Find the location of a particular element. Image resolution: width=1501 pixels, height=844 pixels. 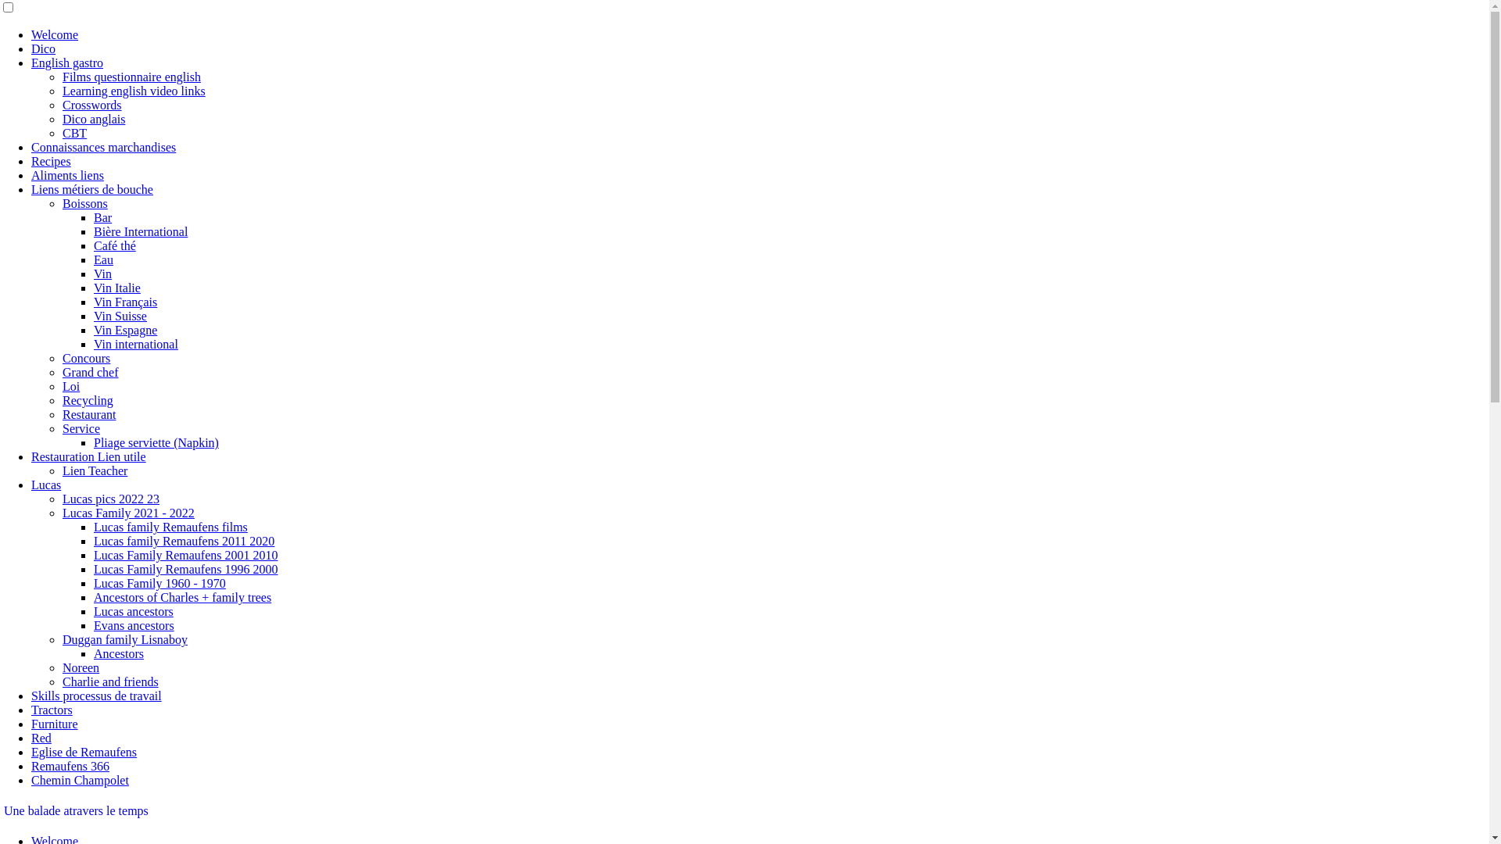

Remaufens 366 is located at coordinates (70, 766).